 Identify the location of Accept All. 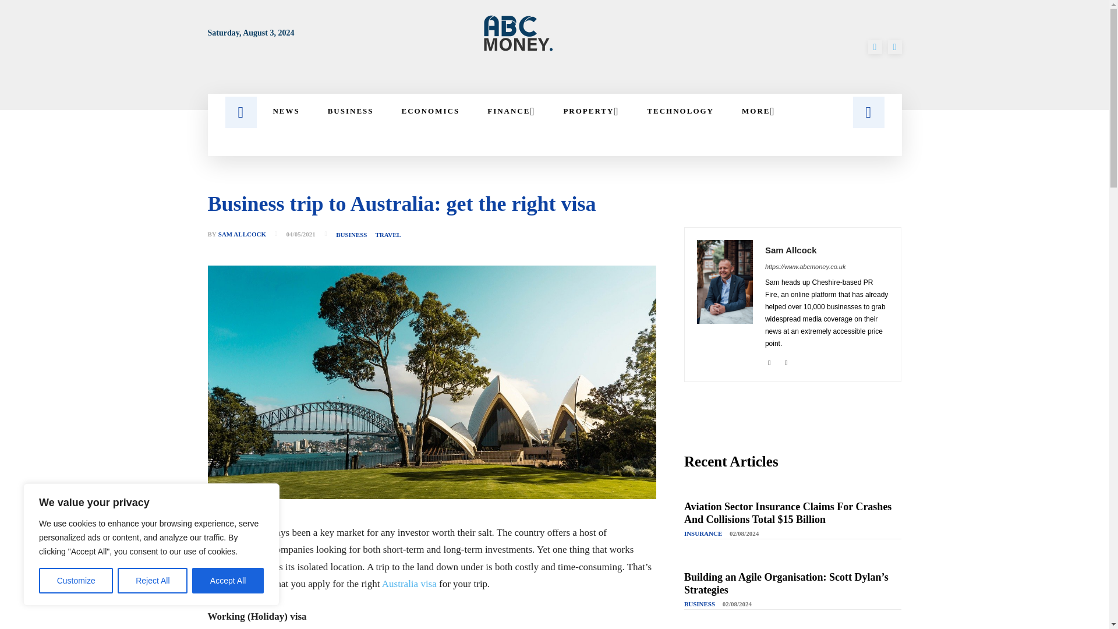
(228, 581).